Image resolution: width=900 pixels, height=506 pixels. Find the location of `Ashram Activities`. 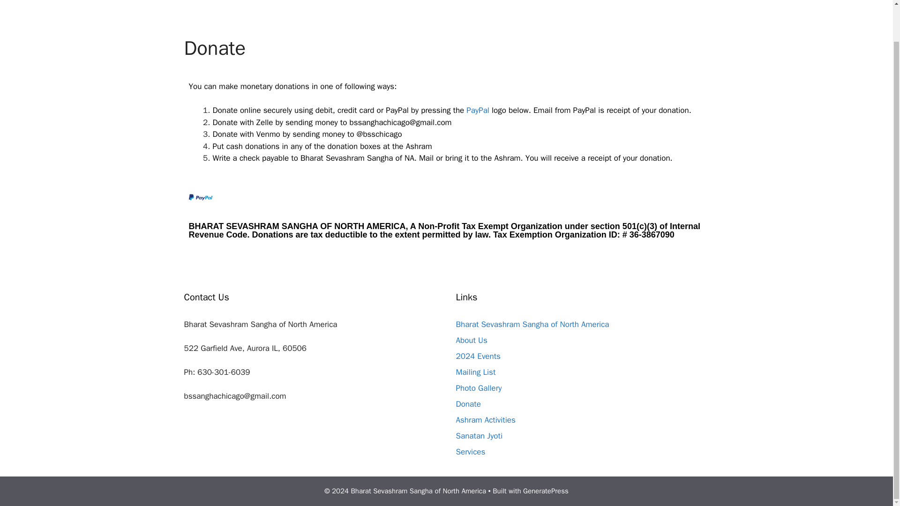

Ashram Activities is located at coordinates (485, 420).